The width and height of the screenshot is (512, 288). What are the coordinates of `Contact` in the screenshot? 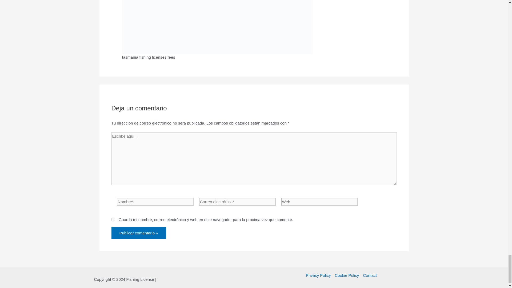 It's located at (369, 275).